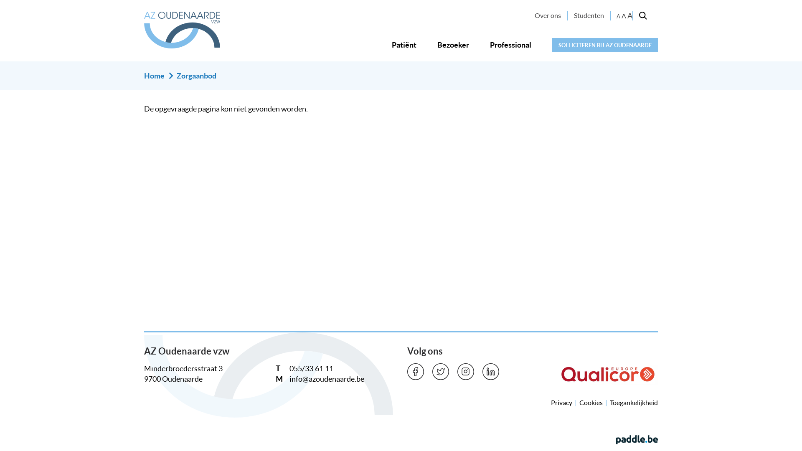  I want to click on 055/33.61.11, so click(312, 368).